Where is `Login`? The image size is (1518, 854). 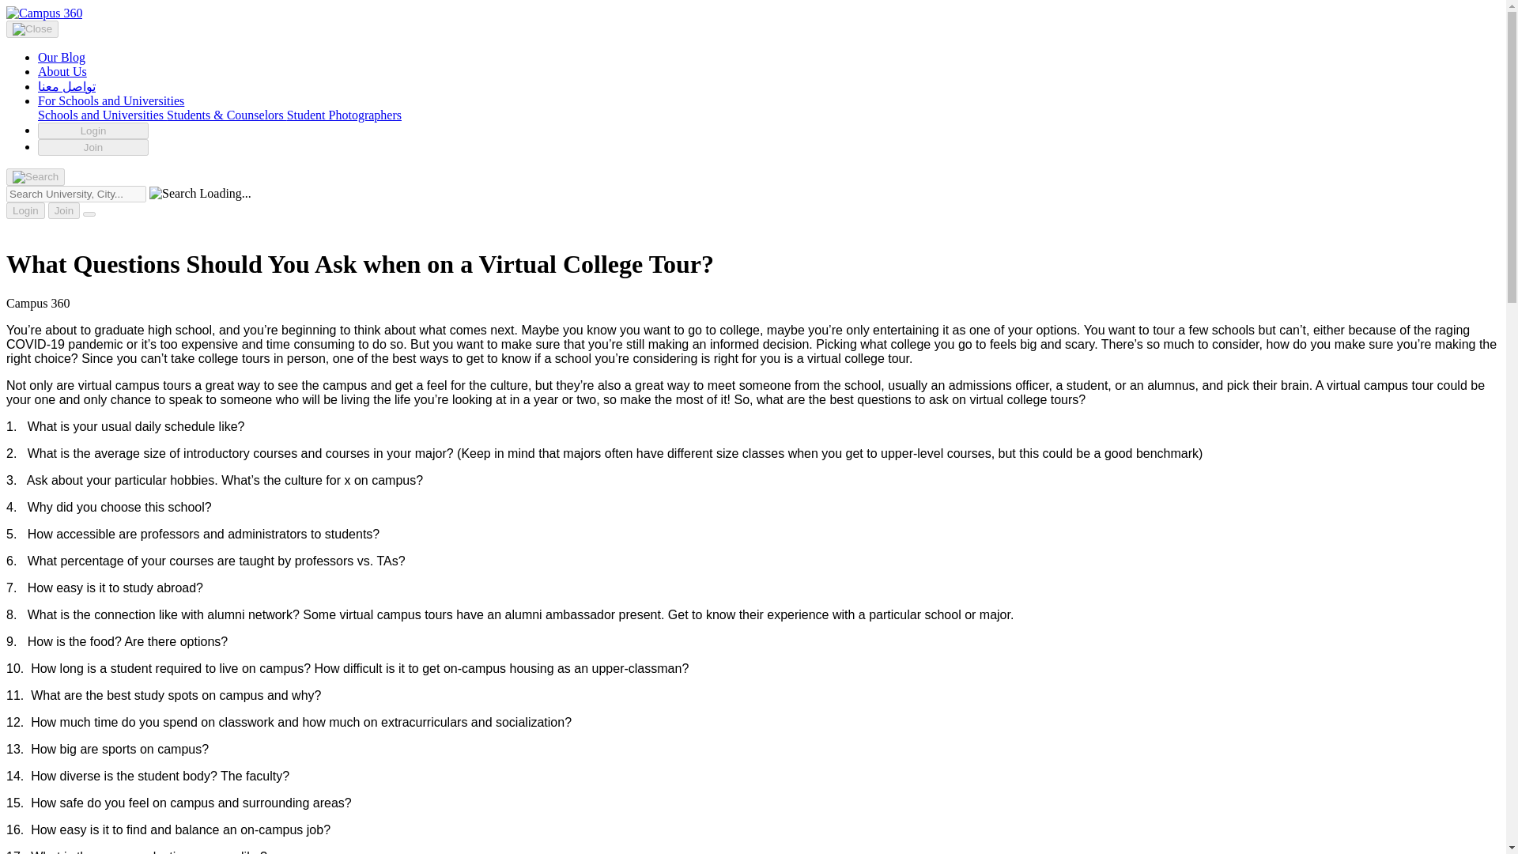 Login is located at coordinates (93, 131).